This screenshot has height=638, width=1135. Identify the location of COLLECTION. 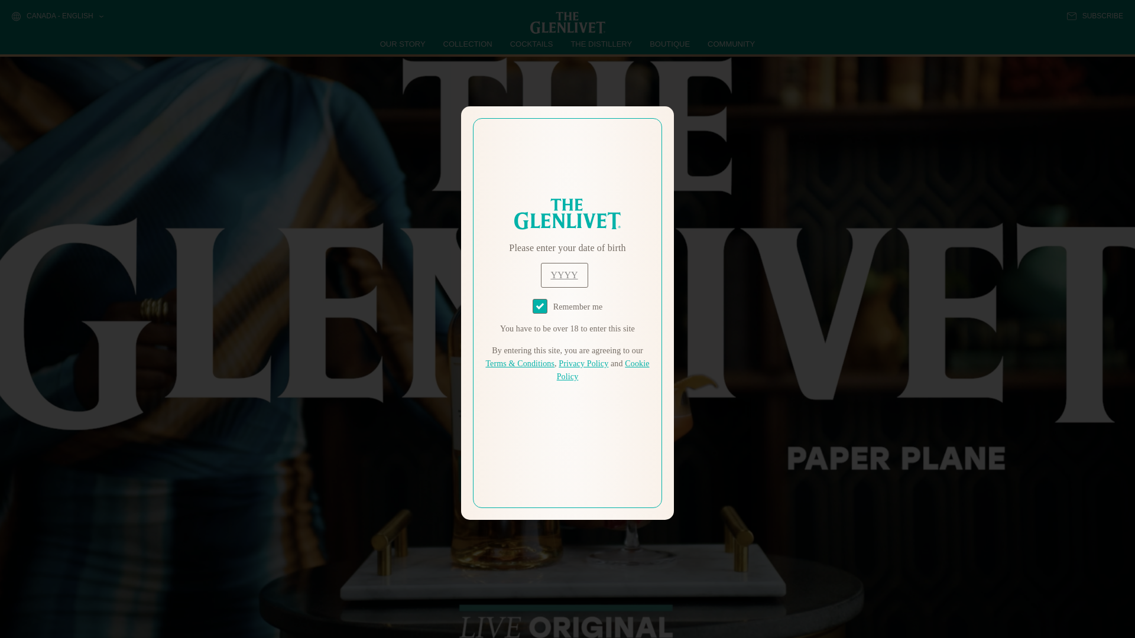
(468, 44).